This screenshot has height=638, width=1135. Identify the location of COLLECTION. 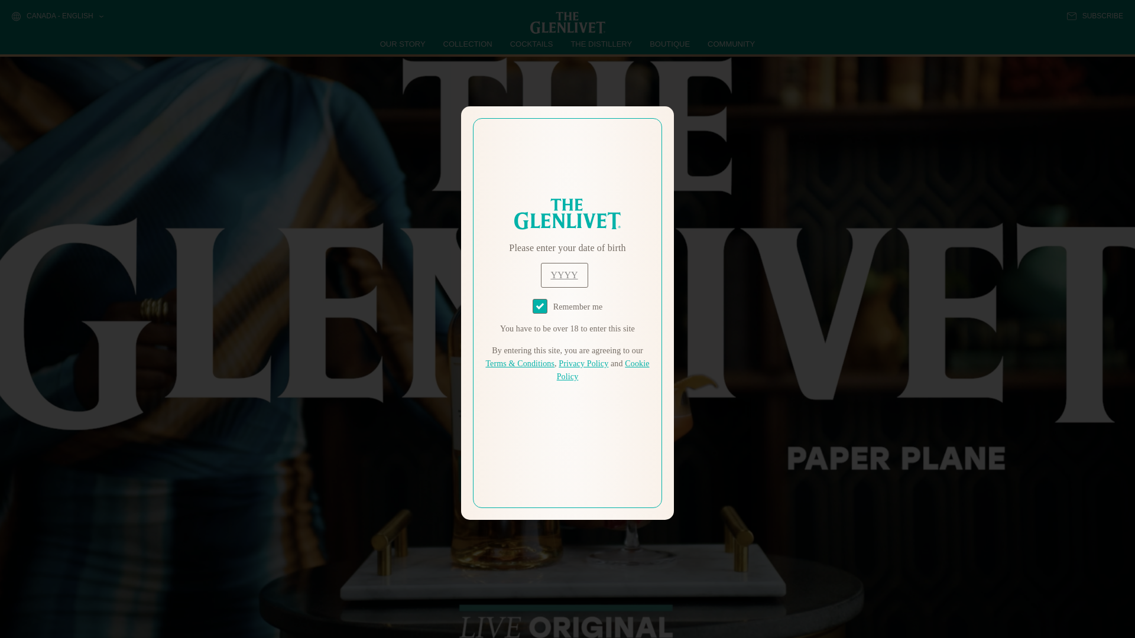
(468, 44).